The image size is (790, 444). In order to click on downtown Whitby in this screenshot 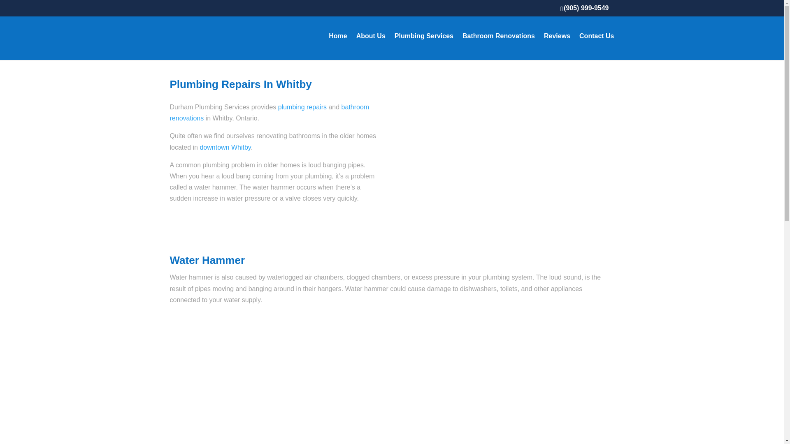, I will do `click(225, 147)`.